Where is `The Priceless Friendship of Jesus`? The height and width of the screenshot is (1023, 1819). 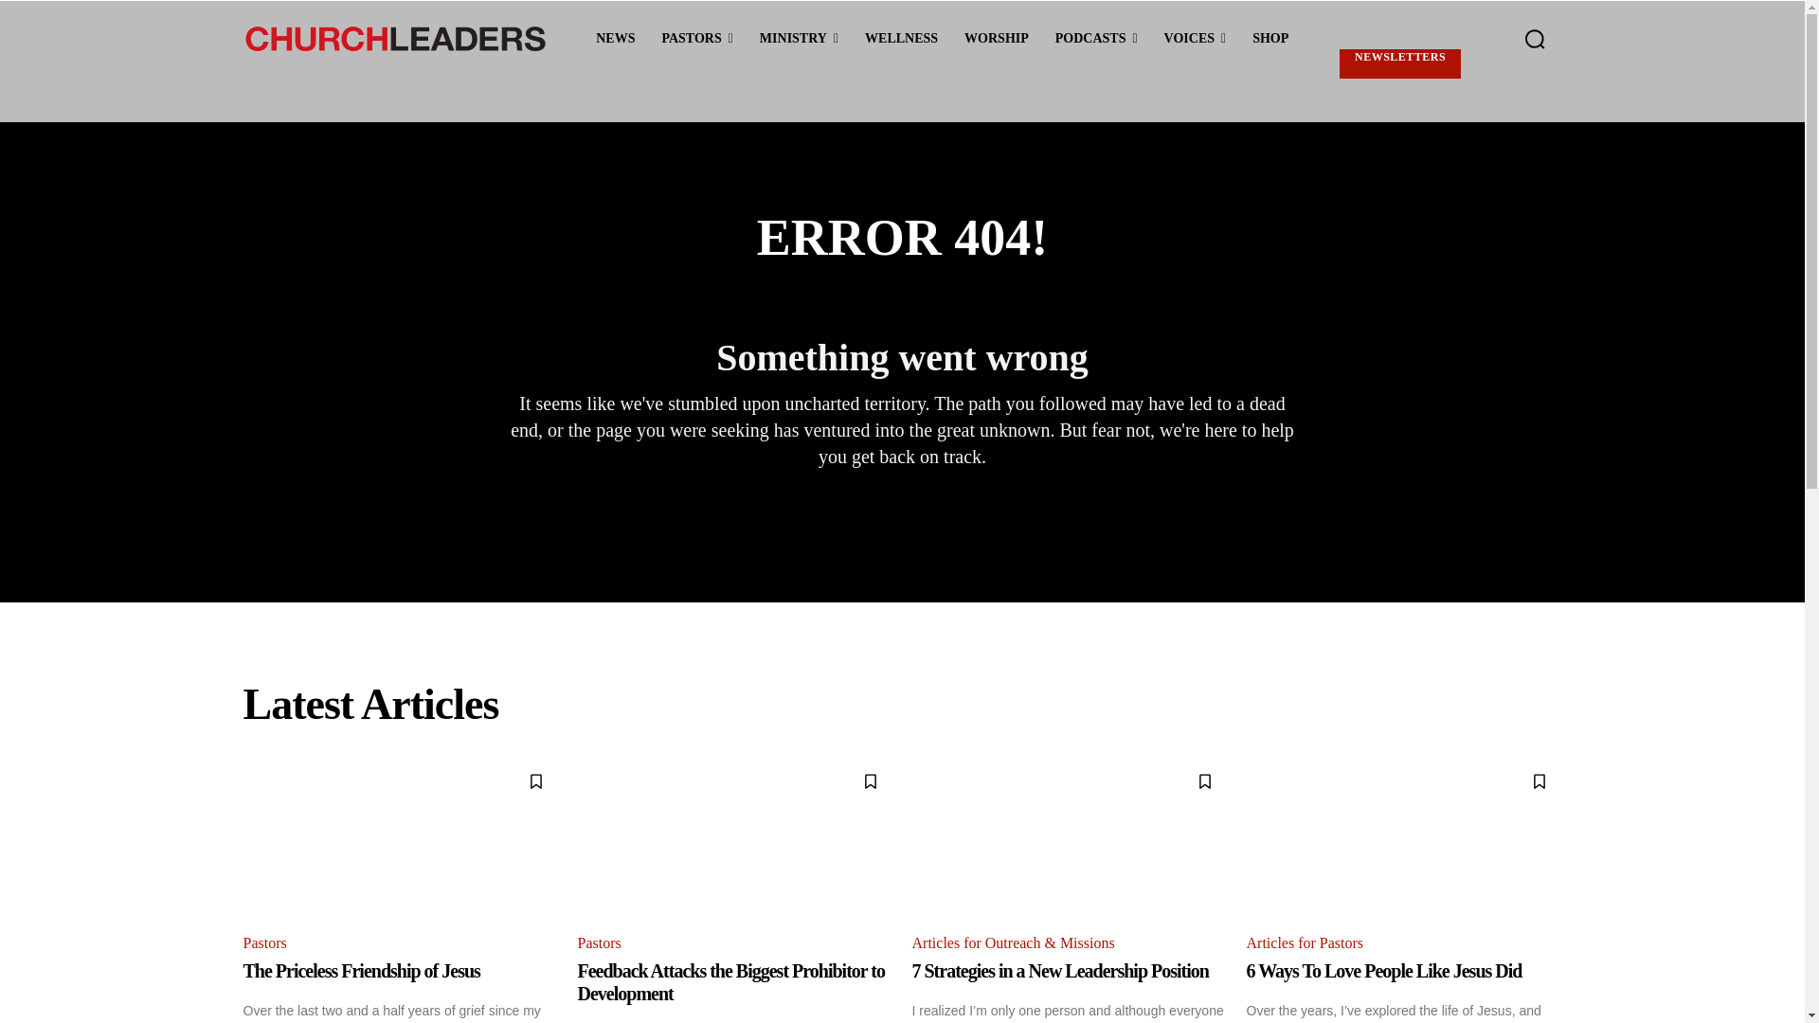 The Priceless Friendship of Jesus is located at coordinates (400, 837).